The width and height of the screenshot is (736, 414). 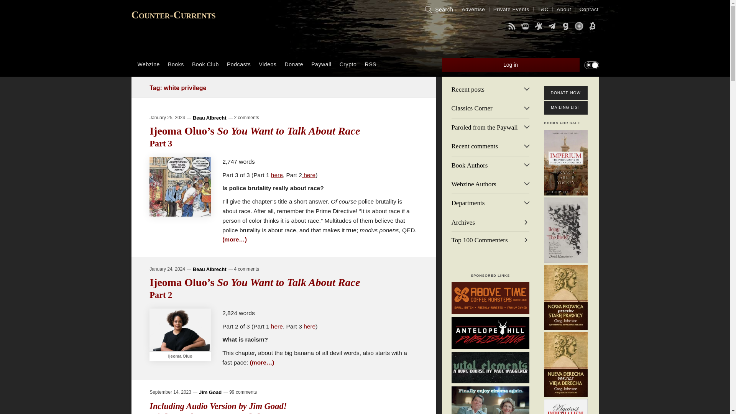 I want to click on RSS, so click(x=370, y=64).